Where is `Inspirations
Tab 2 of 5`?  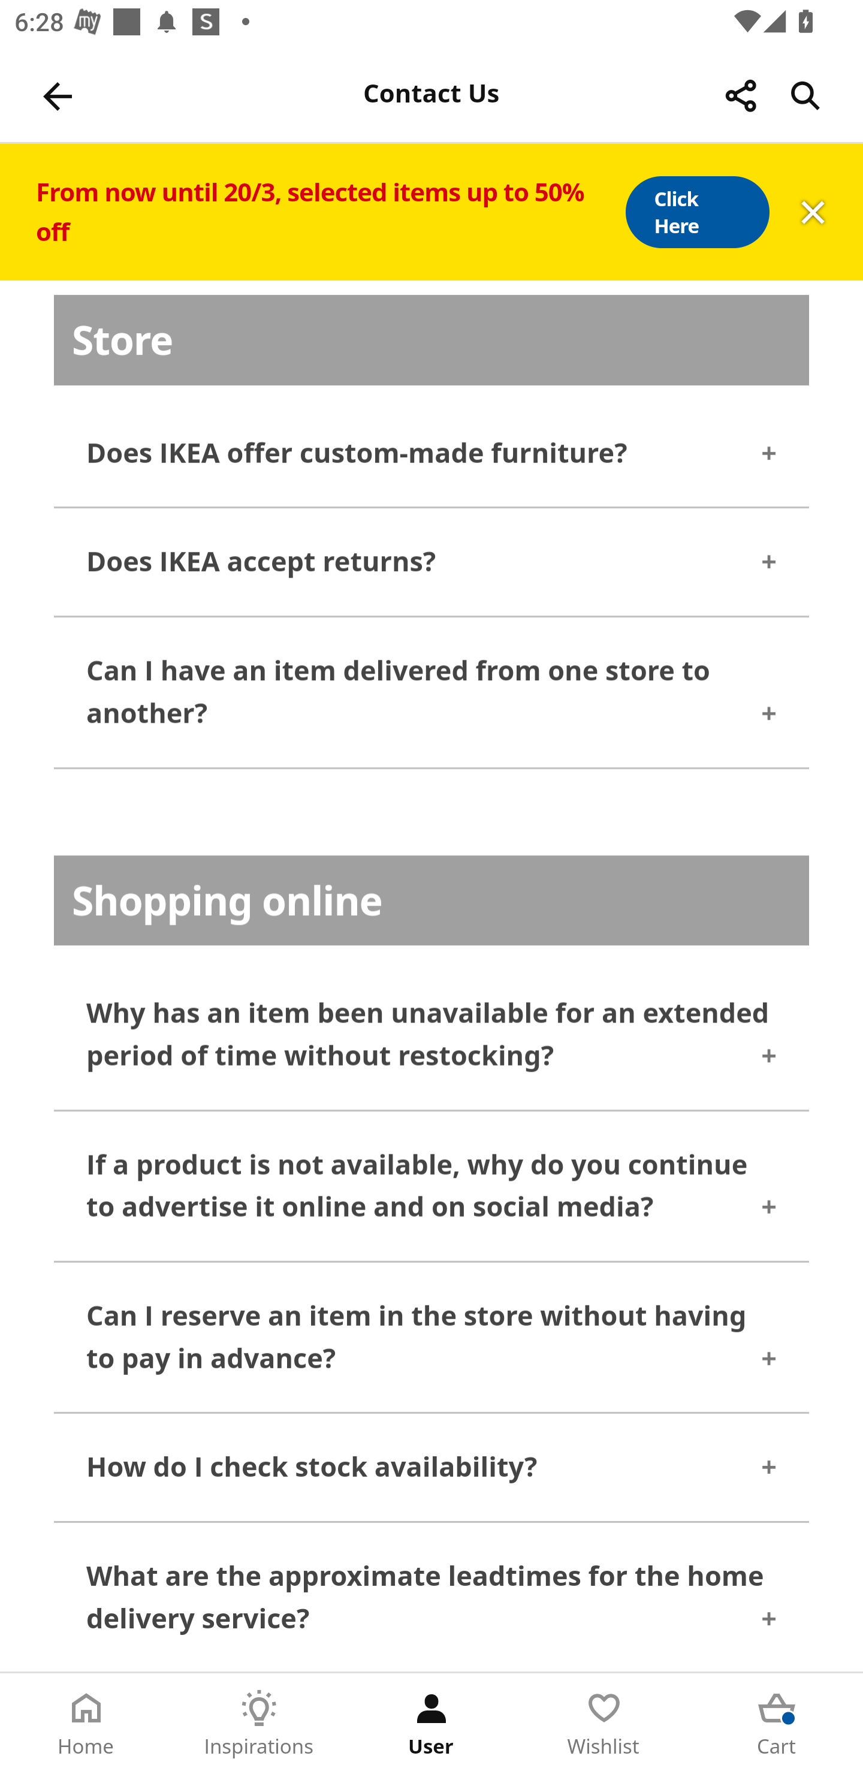
Inspirations
Tab 2 of 5 is located at coordinates (259, 1724).